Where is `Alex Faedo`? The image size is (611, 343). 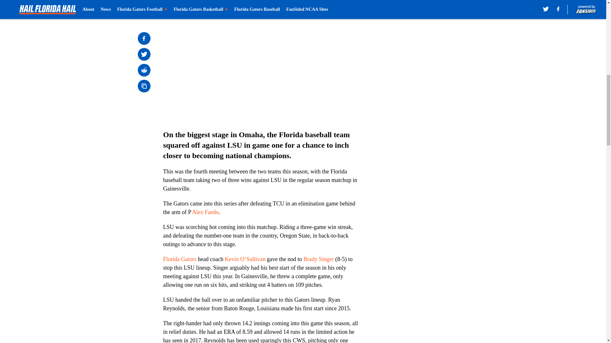 Alex Faedo is located at coordinates (206, 212).